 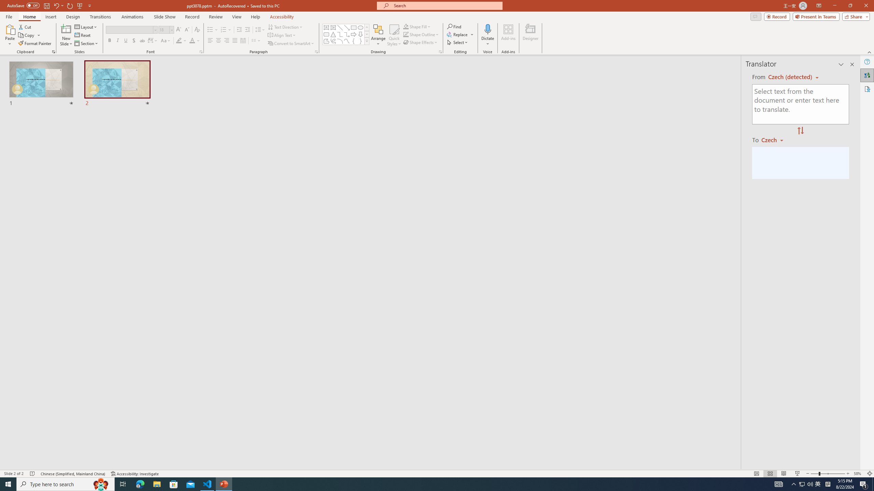 What do you see at coordinates (367, 34) in the screenshot?
I see `Row Down` at bounding box center [367, 34].